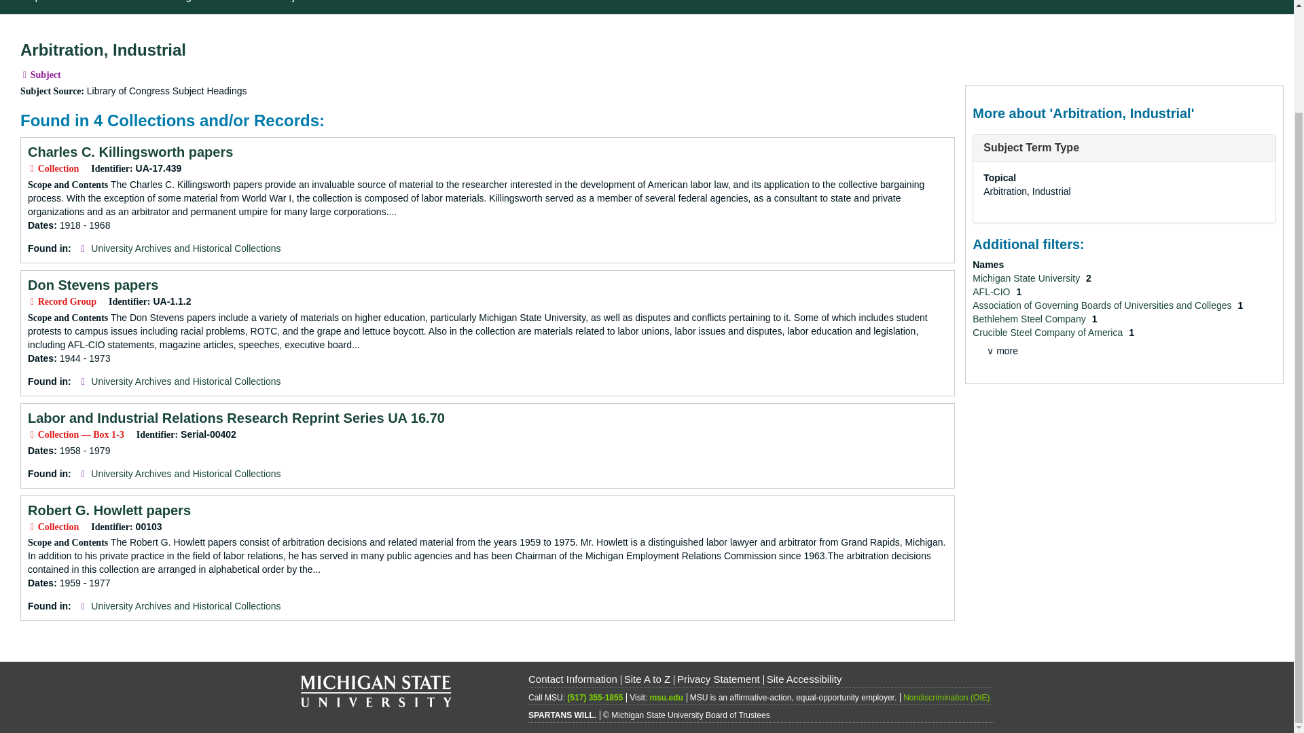  What do you see at coordinates (92, 285) in the screenshot?
I see `Don Stevens papers` at bounding box center [92, 285].